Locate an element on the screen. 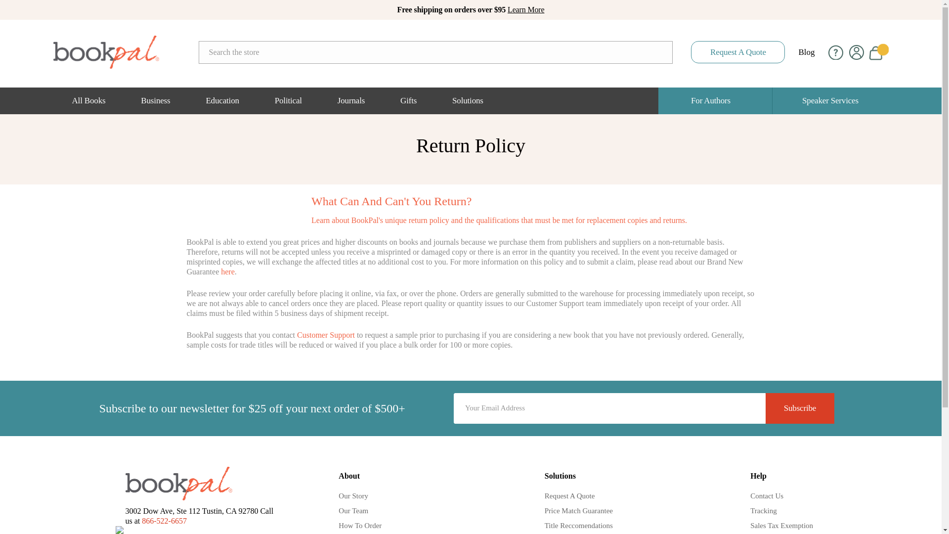 The image size is (949, 534). BookPal is located at coordinates (106, 52).